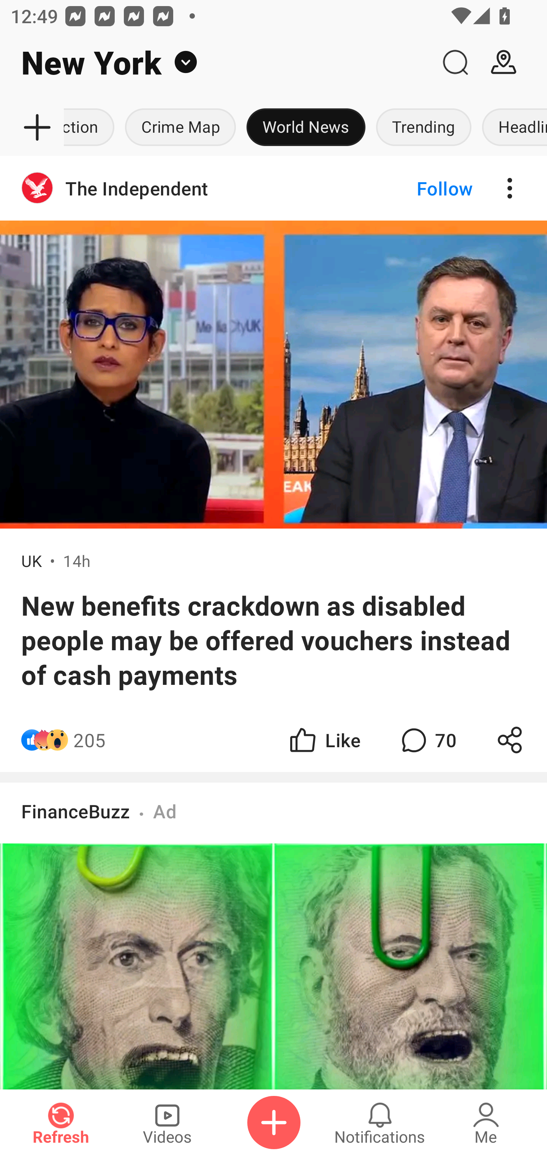 This screenshot has height=1156, width=547. Describe the element at coordinates (92, 128) in the screenshot. I see `Election` at that location.